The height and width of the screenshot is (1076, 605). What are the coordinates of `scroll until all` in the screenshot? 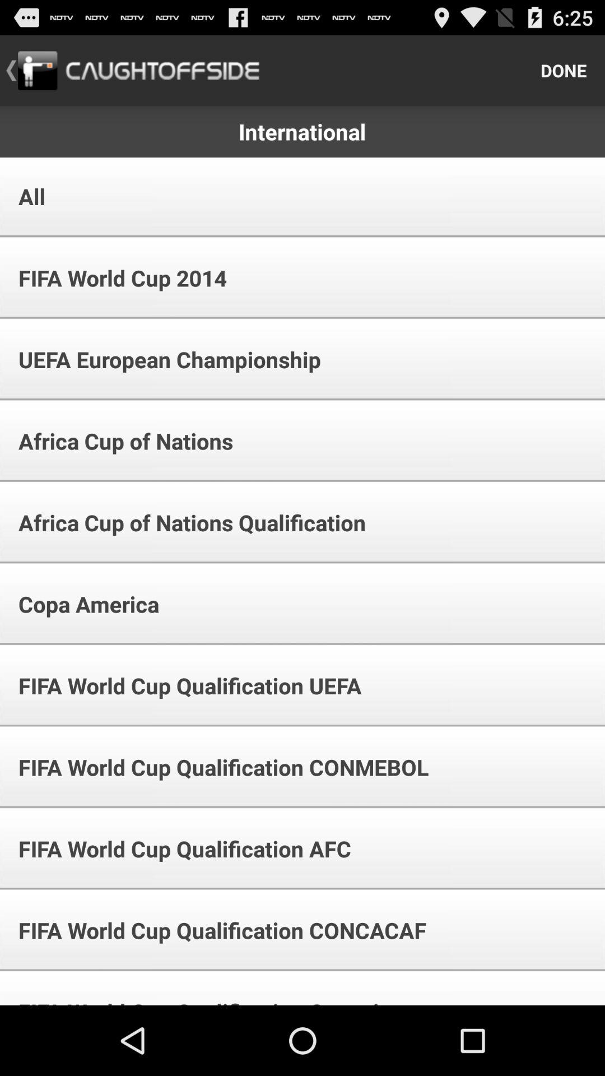 It's located at (25, 196).